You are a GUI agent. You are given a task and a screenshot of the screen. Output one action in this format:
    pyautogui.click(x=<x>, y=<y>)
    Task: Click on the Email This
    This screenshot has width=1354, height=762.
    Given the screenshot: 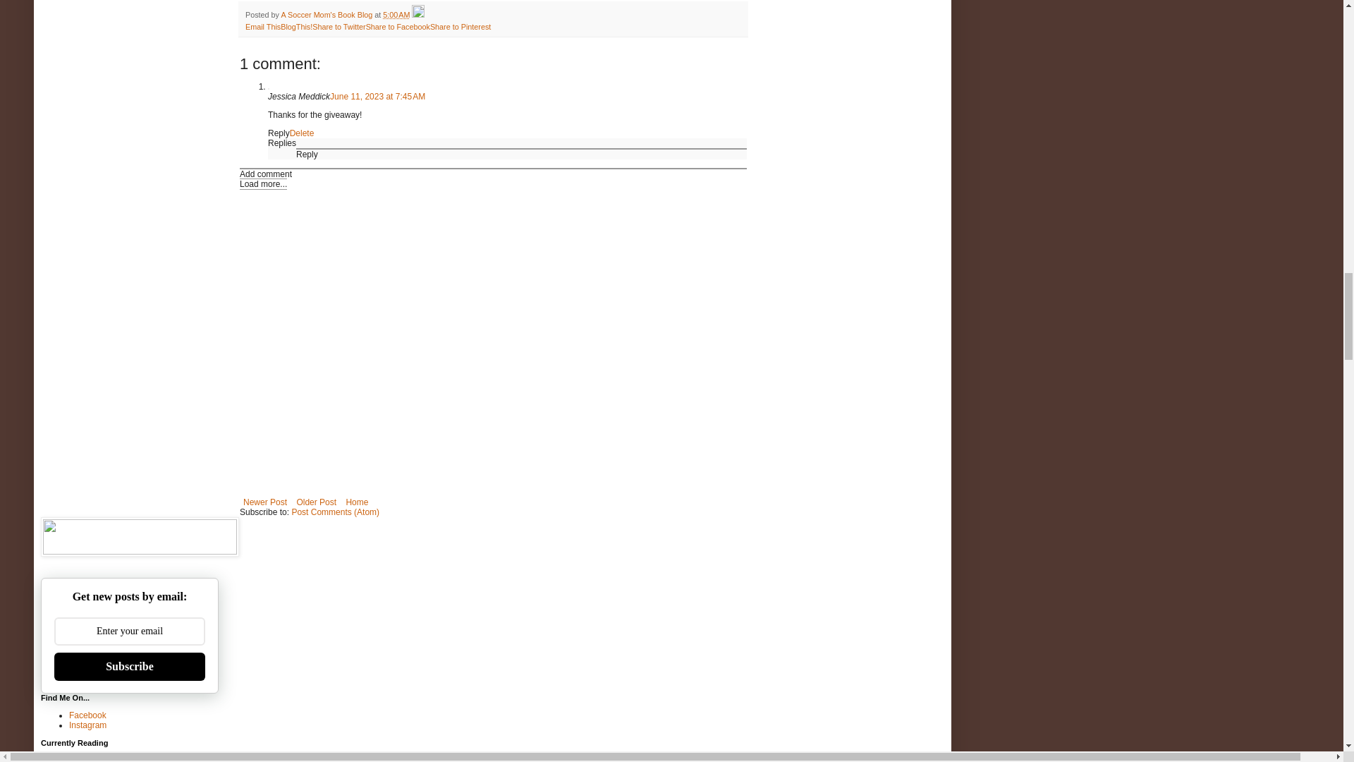 What is the action you would take?
    pyautogui.click(x=262, y=27)
    